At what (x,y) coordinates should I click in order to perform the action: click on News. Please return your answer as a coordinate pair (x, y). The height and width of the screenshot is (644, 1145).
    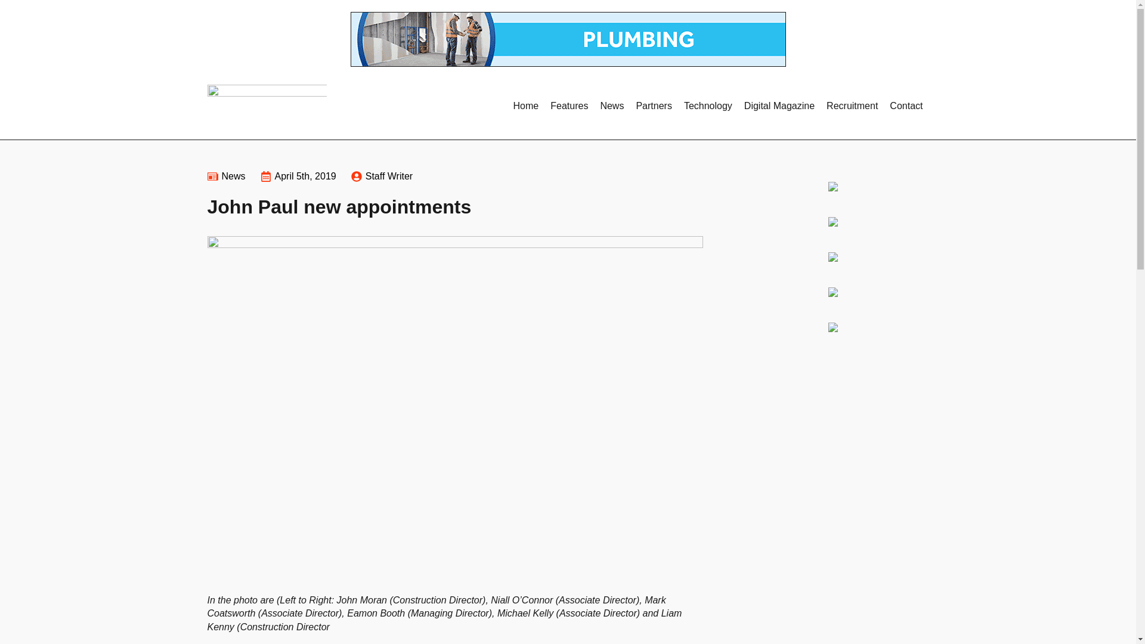
    Looking at the image, I should click on (612, 106).